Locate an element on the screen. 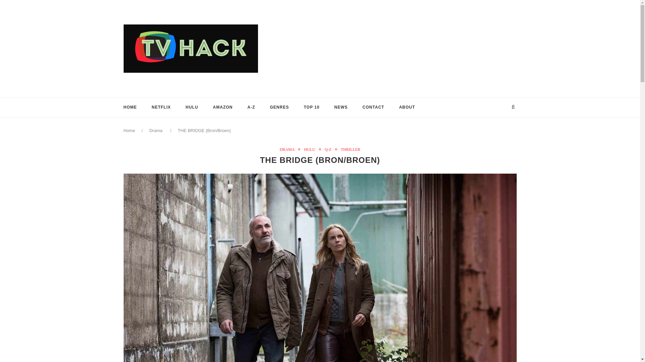 This screenshot has height=362, width=645. Drama is located at coordinates (156, 131).